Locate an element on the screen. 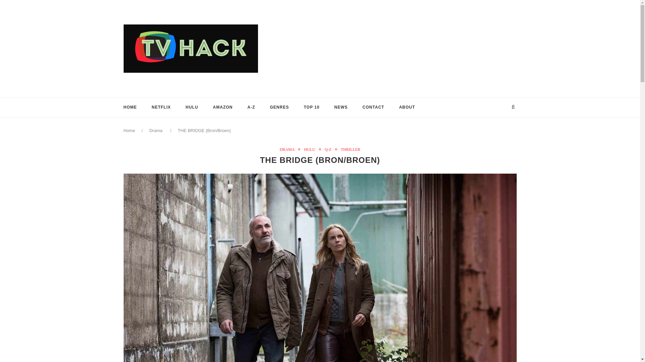 This screenshot has height=362, width=645. Drama is located at coordinates (156, 131).